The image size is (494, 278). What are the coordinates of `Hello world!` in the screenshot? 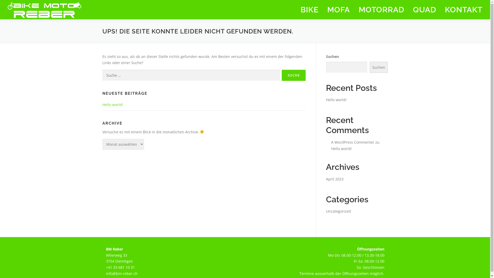 It's located at (336, 100).